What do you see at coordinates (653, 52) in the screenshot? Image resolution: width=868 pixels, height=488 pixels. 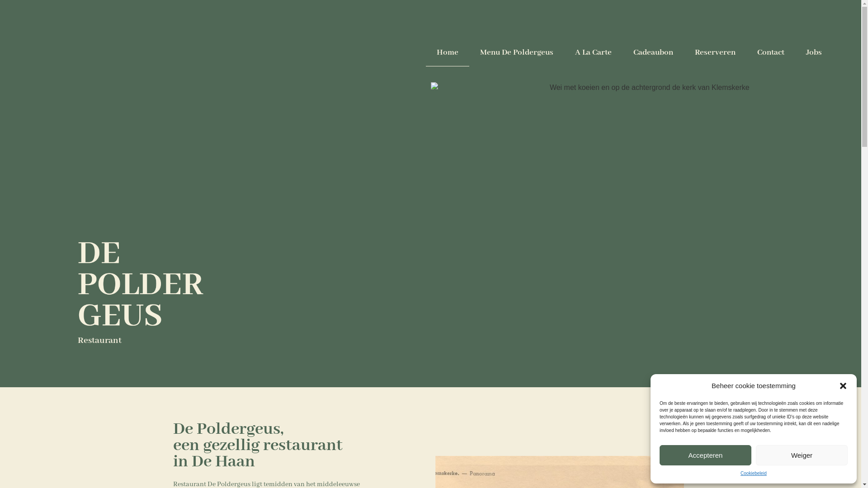 I see `Cadeaubon` at bounding box center [653, 52].